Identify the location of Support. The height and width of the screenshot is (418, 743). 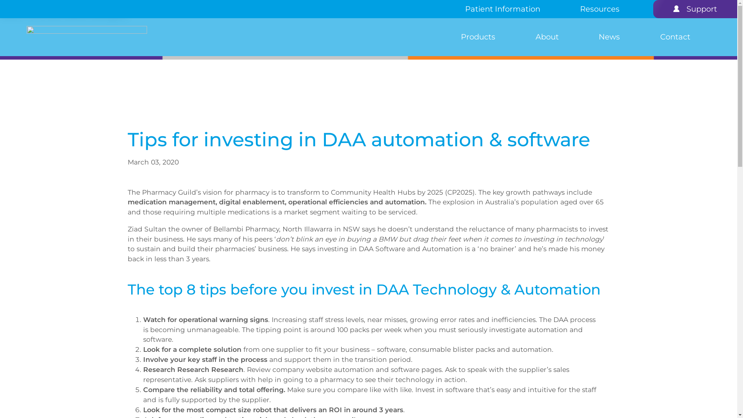
(115, 15).